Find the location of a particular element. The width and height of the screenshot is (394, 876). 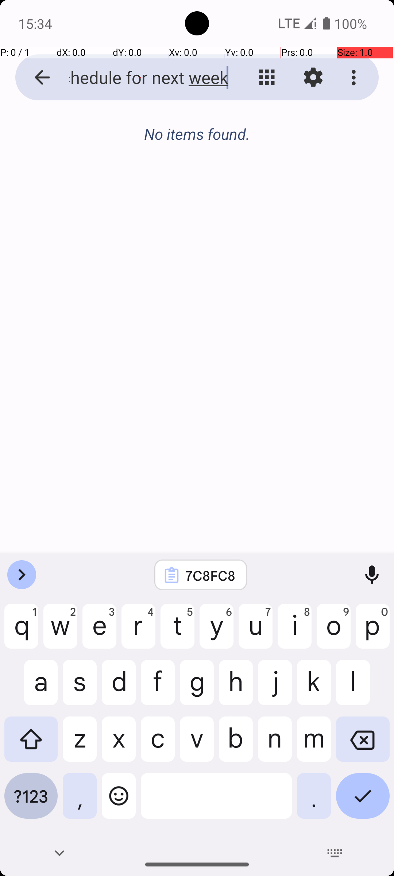

7C8FC8 is located at coordinates (210, 575).